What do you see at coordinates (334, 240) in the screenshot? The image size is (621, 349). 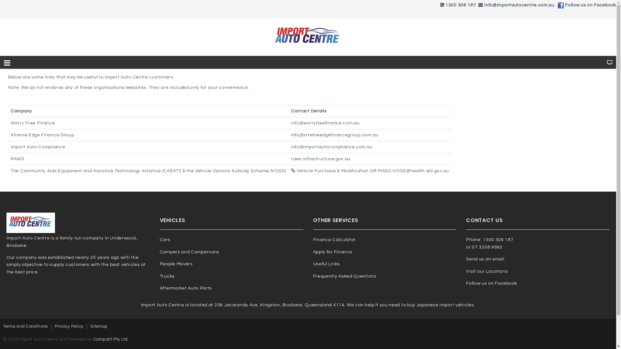 I see `Finance Calculator` at bounding box center [334, 240].